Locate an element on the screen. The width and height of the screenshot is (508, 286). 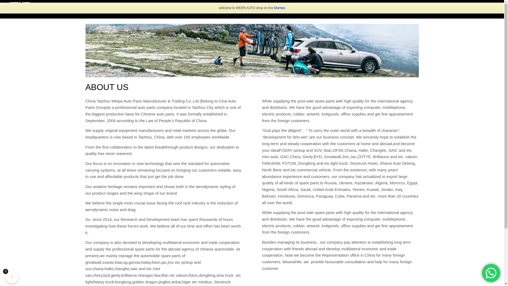
PRODUCTS is located at coordinates (412, 5).